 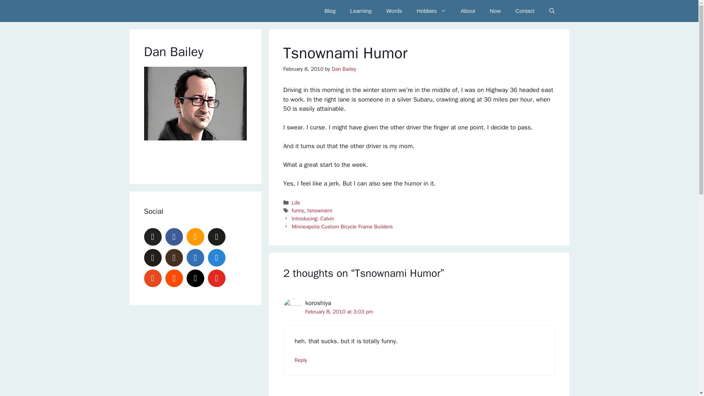 I want to click on February 8, 2010 at 3:03 pm, so click(x=339, y=312).